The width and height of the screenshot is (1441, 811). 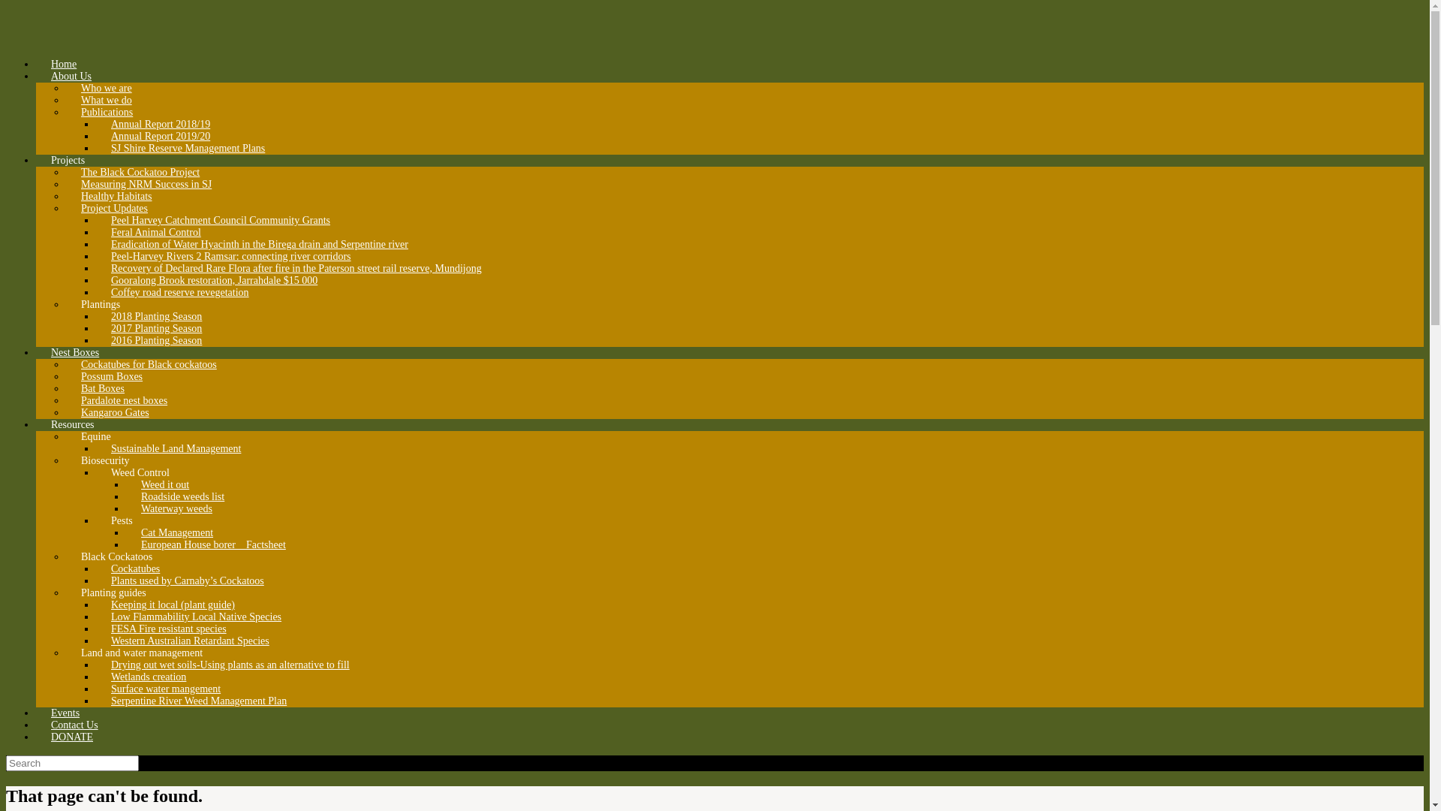 What do you see at coordinates (156, 329) in the screenshot?
I see `2017 Planting Season` at bounding box center [156, 329].